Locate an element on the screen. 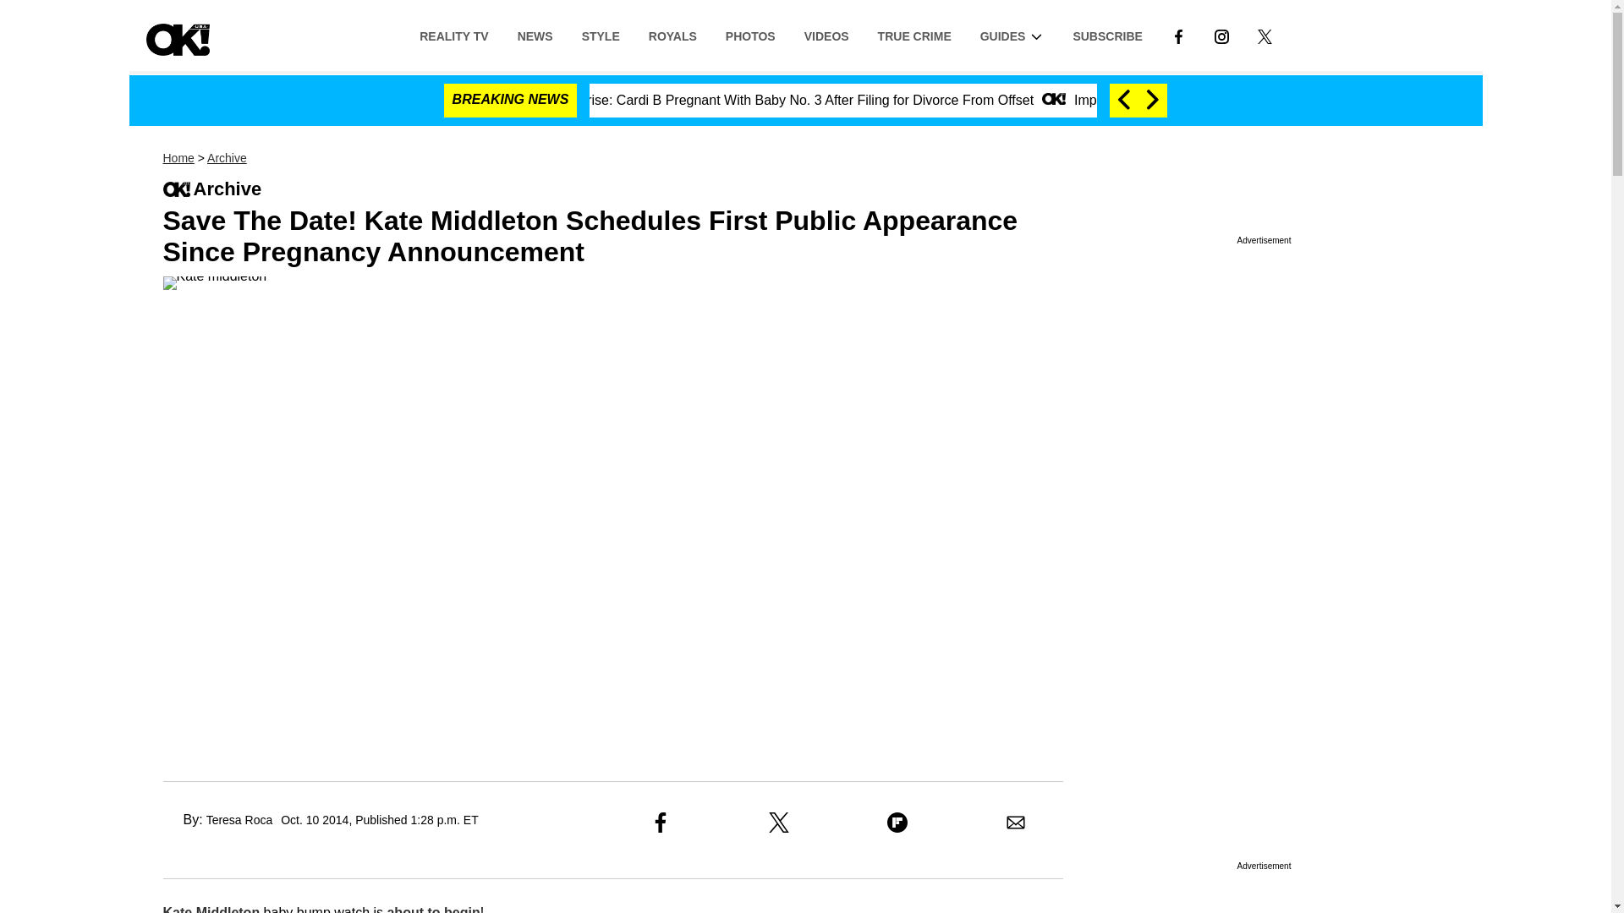 The height and width of the screenshot is (913, 1624). Share to X is located at coordinates (778, 822).